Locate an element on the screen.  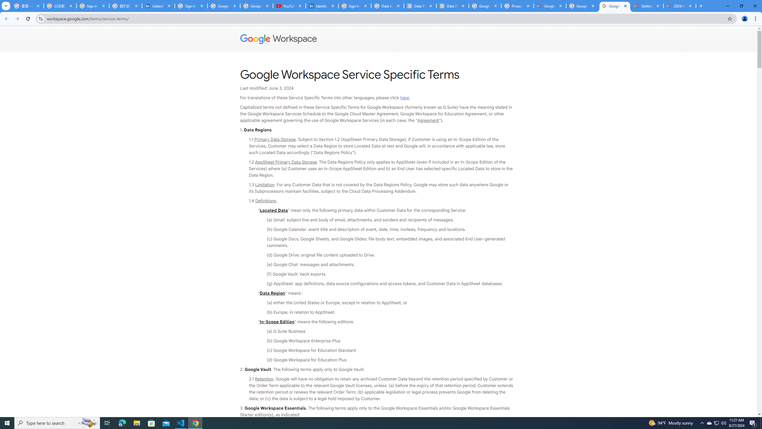
LinkedIn Privacy Policy is located at coordinates (158, 6).